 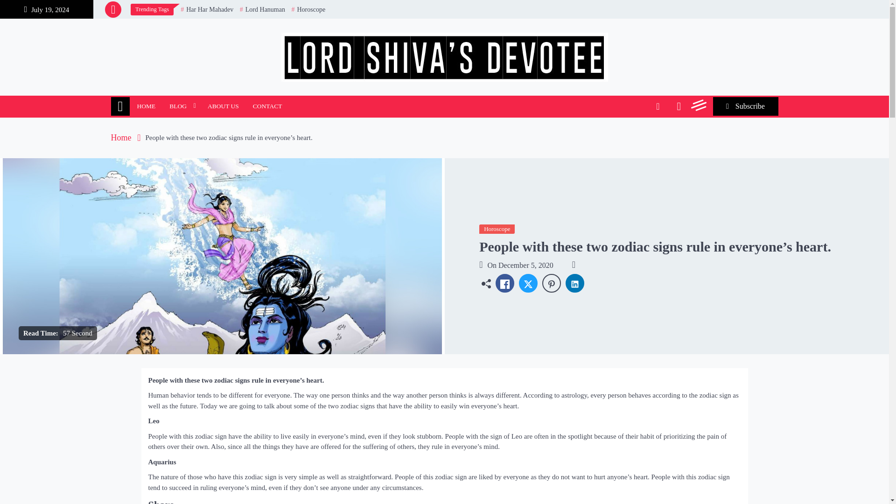 What do you see at coordinates (746, 106) in the screenshot?
I see `Subscribe` at bounding box center [746, 106].